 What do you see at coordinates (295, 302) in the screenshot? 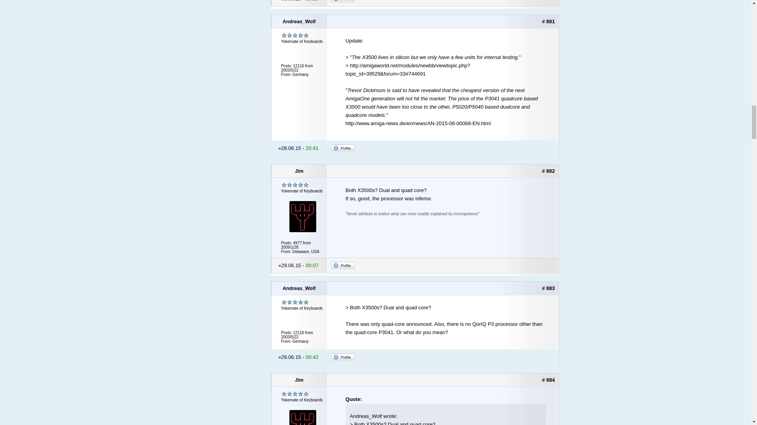
I see `Yokemate of Keyboards` at bounding box center [295, 302].